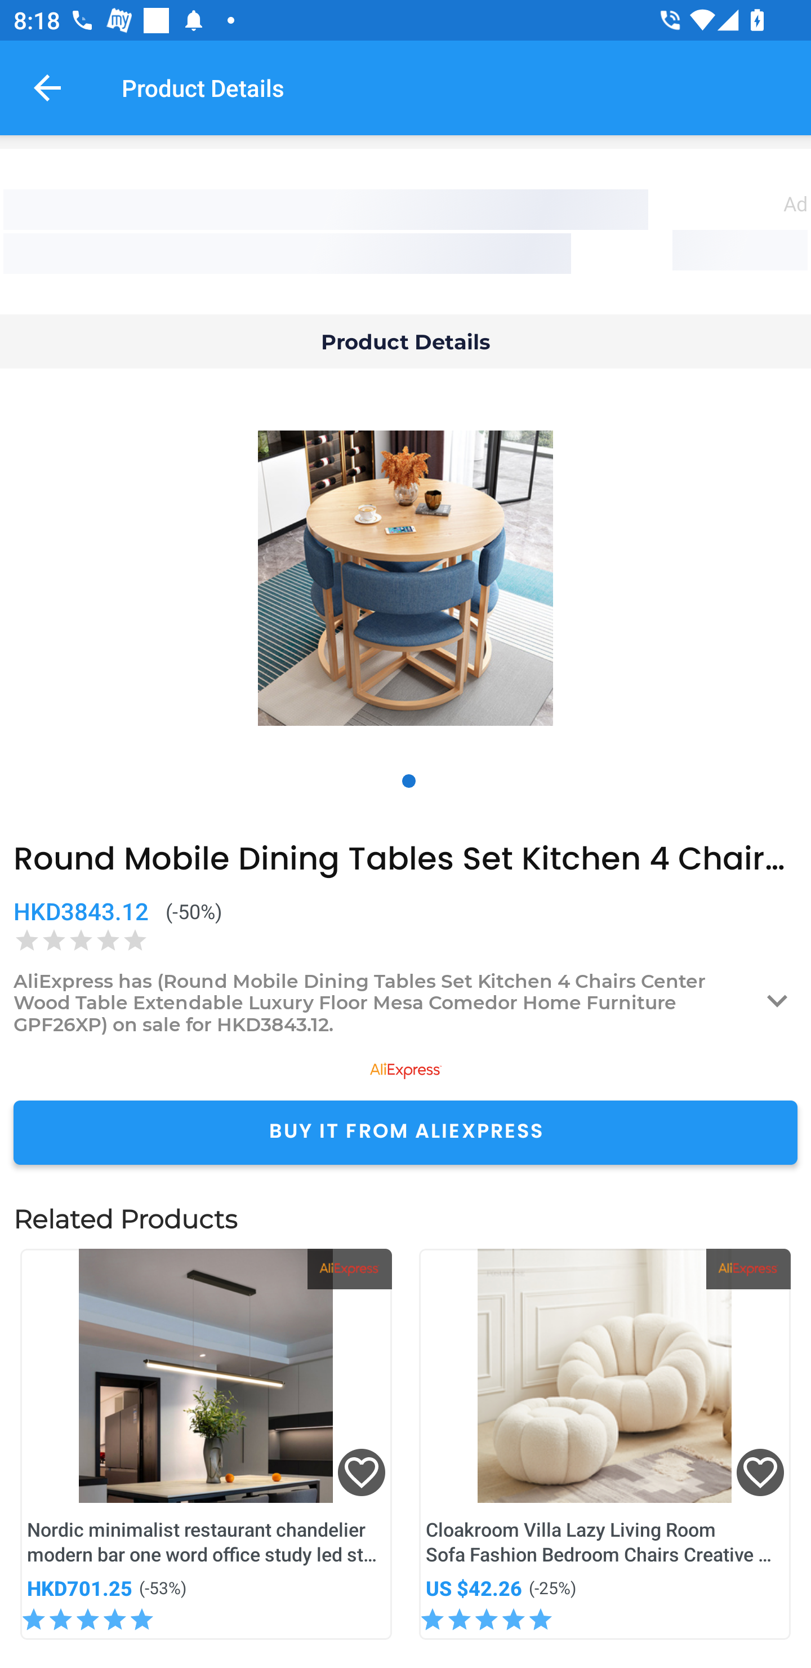 Image resolution: width=811 pixels, height=1668 pixels. Describe the element at coordinates (47, 87) in the screenshot. I see `Navigate up` at that location.